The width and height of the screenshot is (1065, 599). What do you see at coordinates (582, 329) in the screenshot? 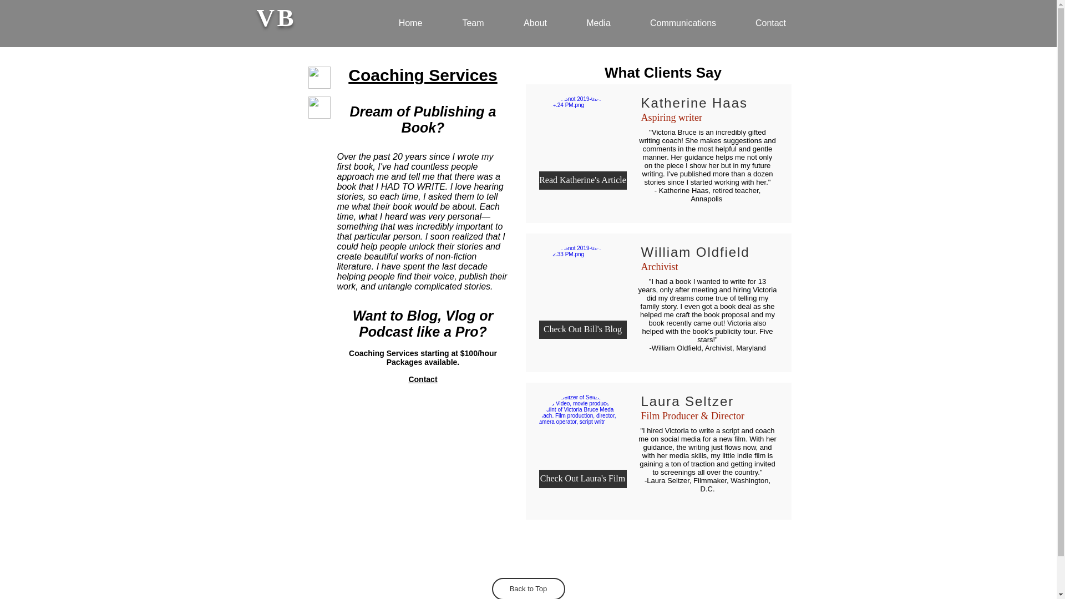
I see `Check Out Bill's Blog` at bounding box center [582, 329].